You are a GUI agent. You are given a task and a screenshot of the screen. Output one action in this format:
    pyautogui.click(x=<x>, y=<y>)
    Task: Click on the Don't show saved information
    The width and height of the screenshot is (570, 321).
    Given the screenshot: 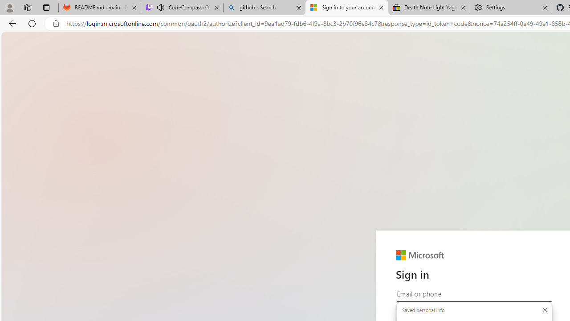 What is the action you would take?
    pyautogui.click(x=545, y=310)
    